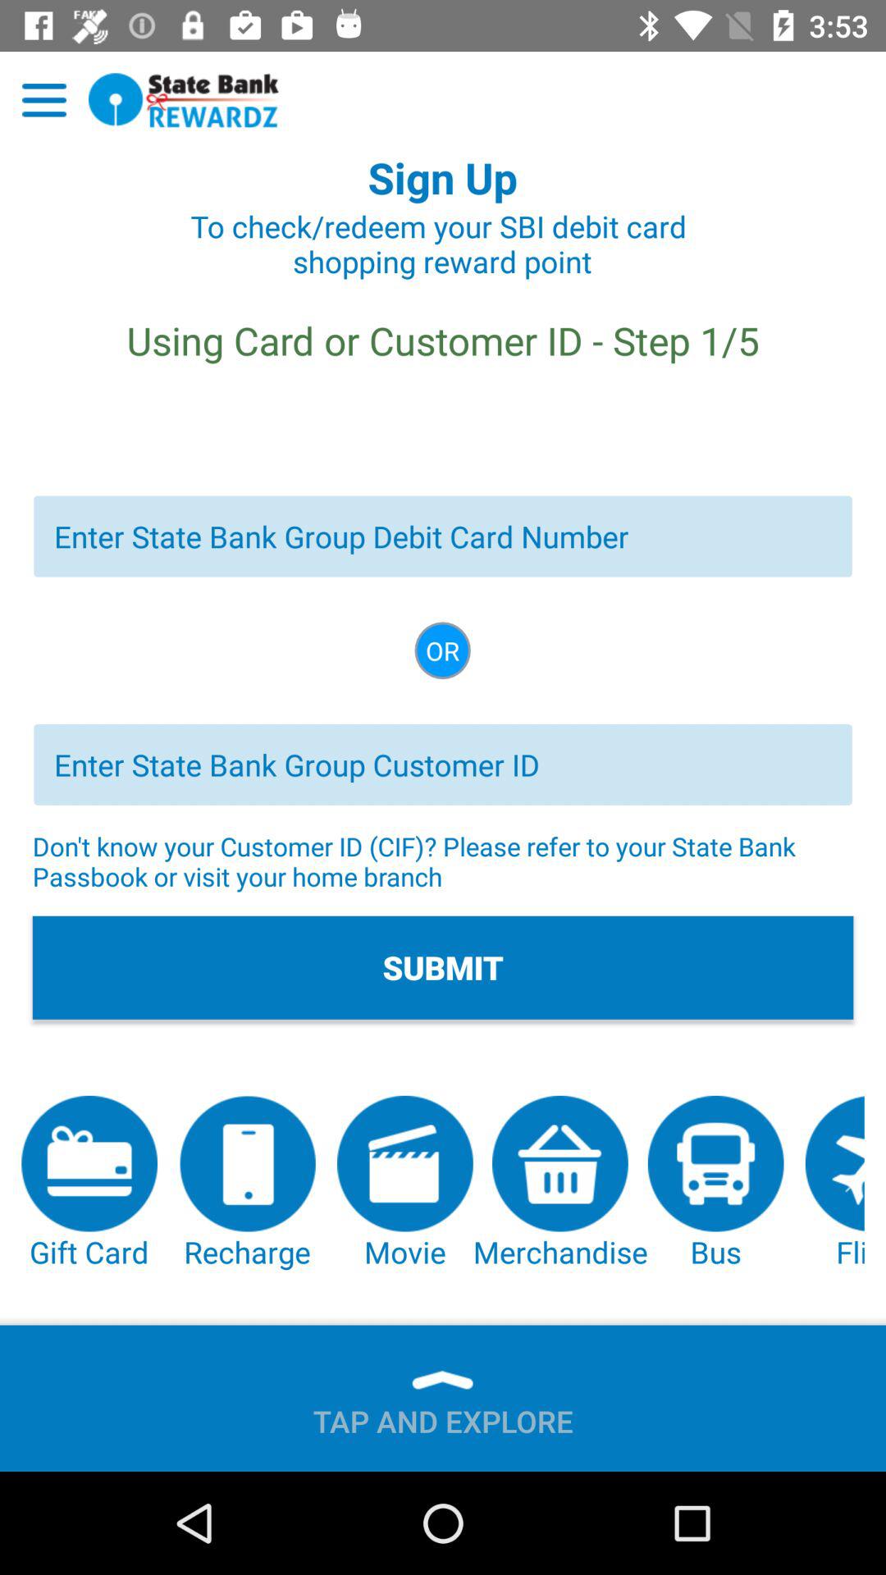  What do you see at coordinates (443, 765) in the screenshot?
I see `id box` at bounding box center [443, 765].